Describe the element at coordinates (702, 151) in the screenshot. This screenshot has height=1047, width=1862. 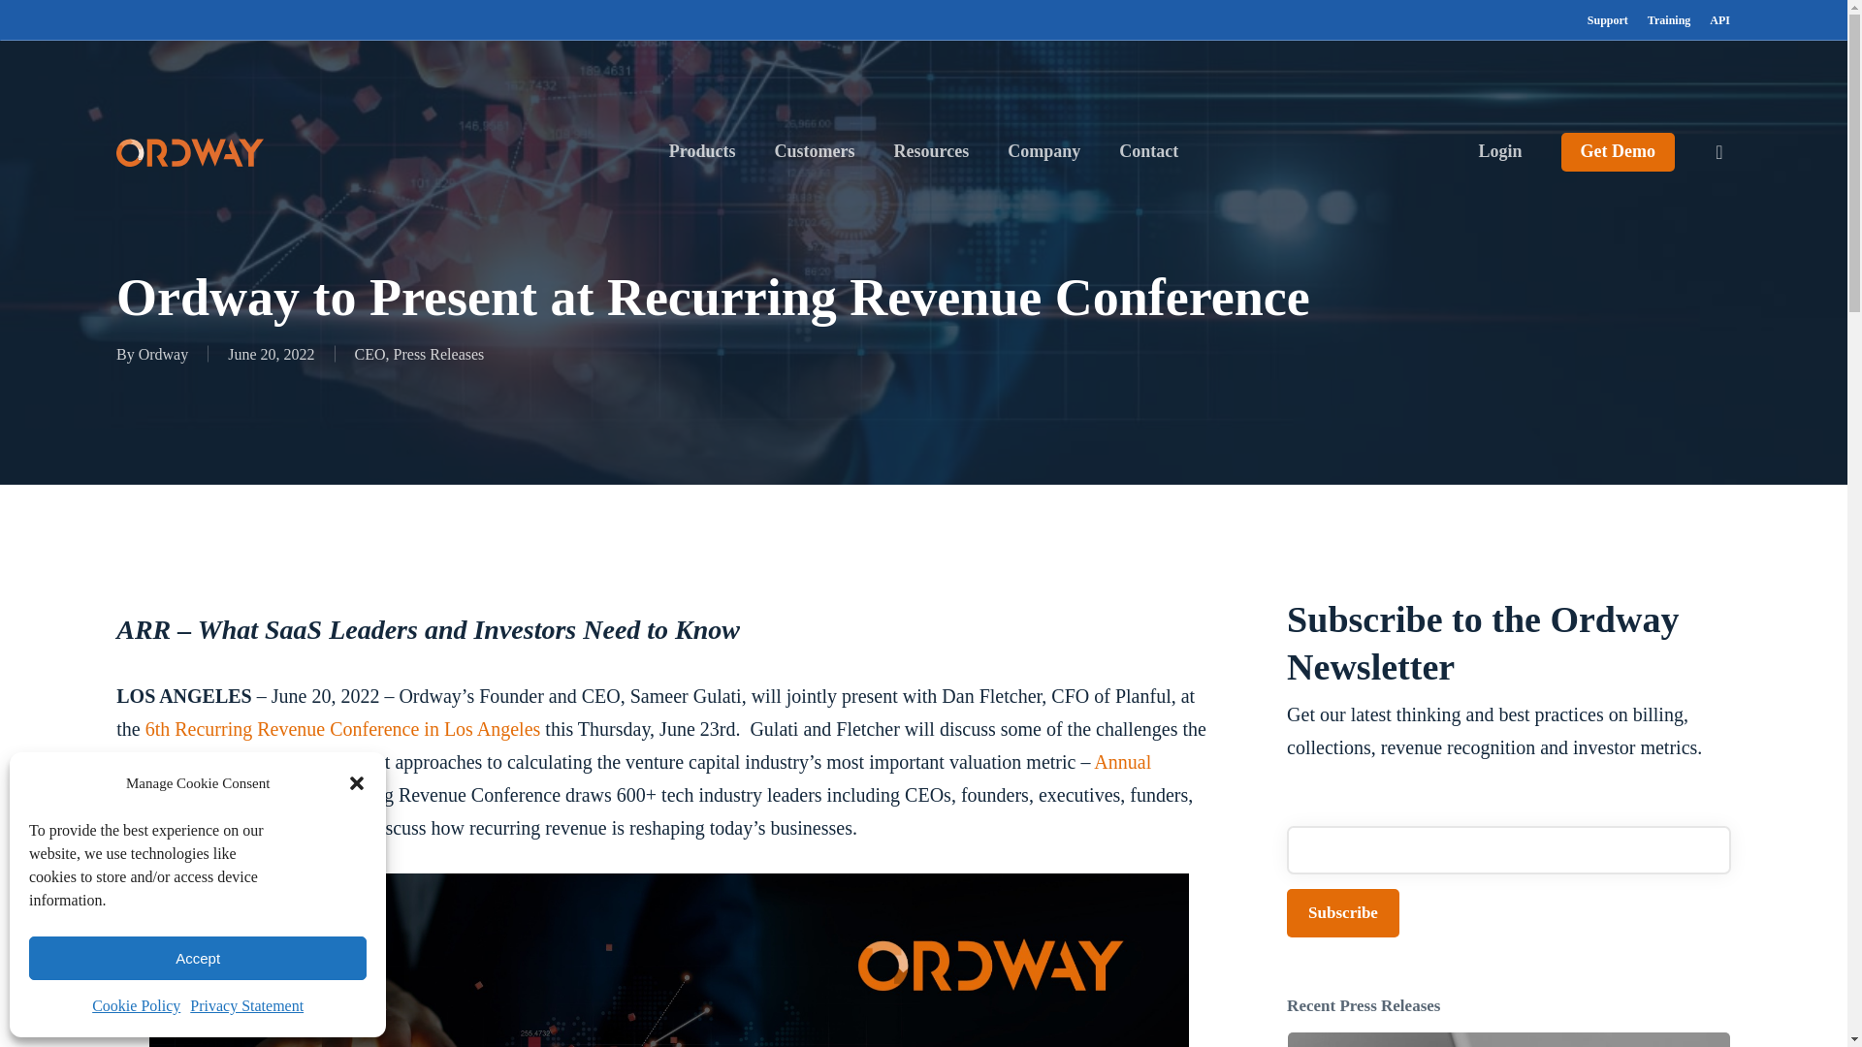
I see `Products` at that location.